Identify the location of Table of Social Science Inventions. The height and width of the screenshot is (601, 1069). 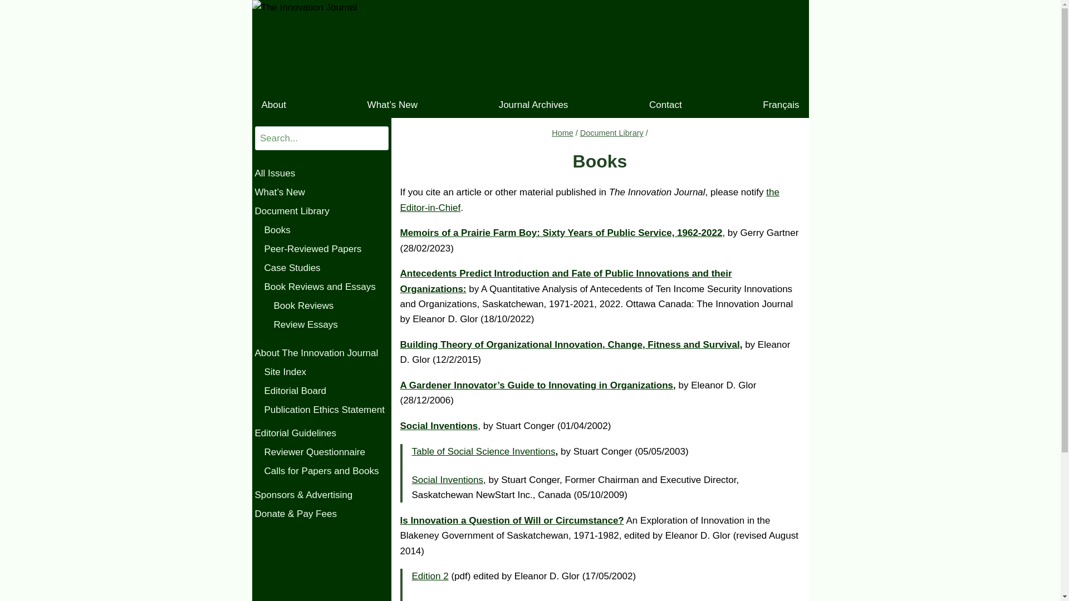
(484, 452).